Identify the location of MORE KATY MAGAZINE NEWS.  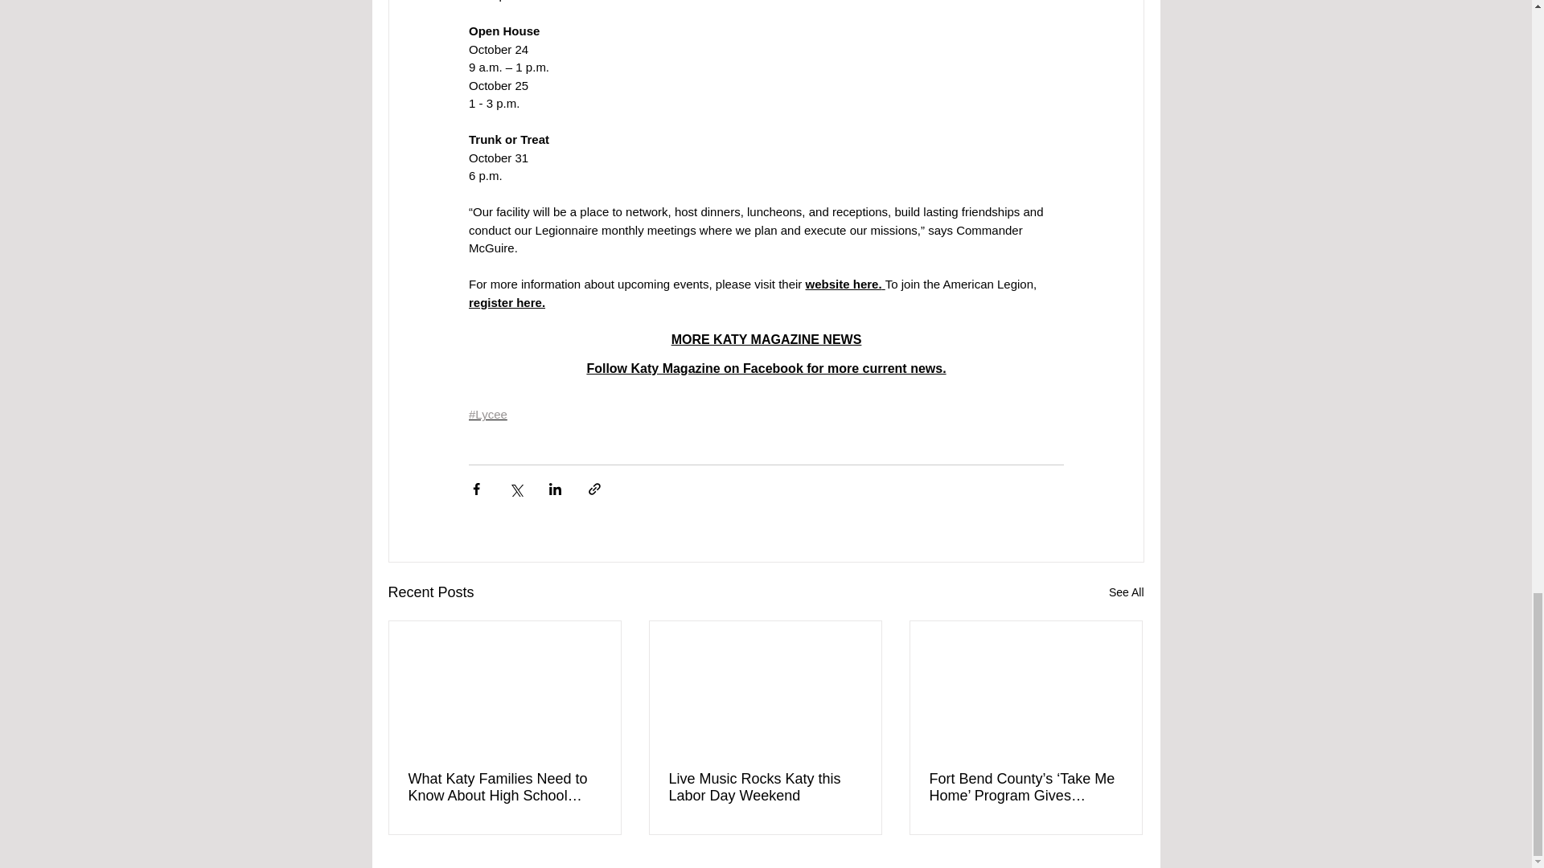
(766, 339).